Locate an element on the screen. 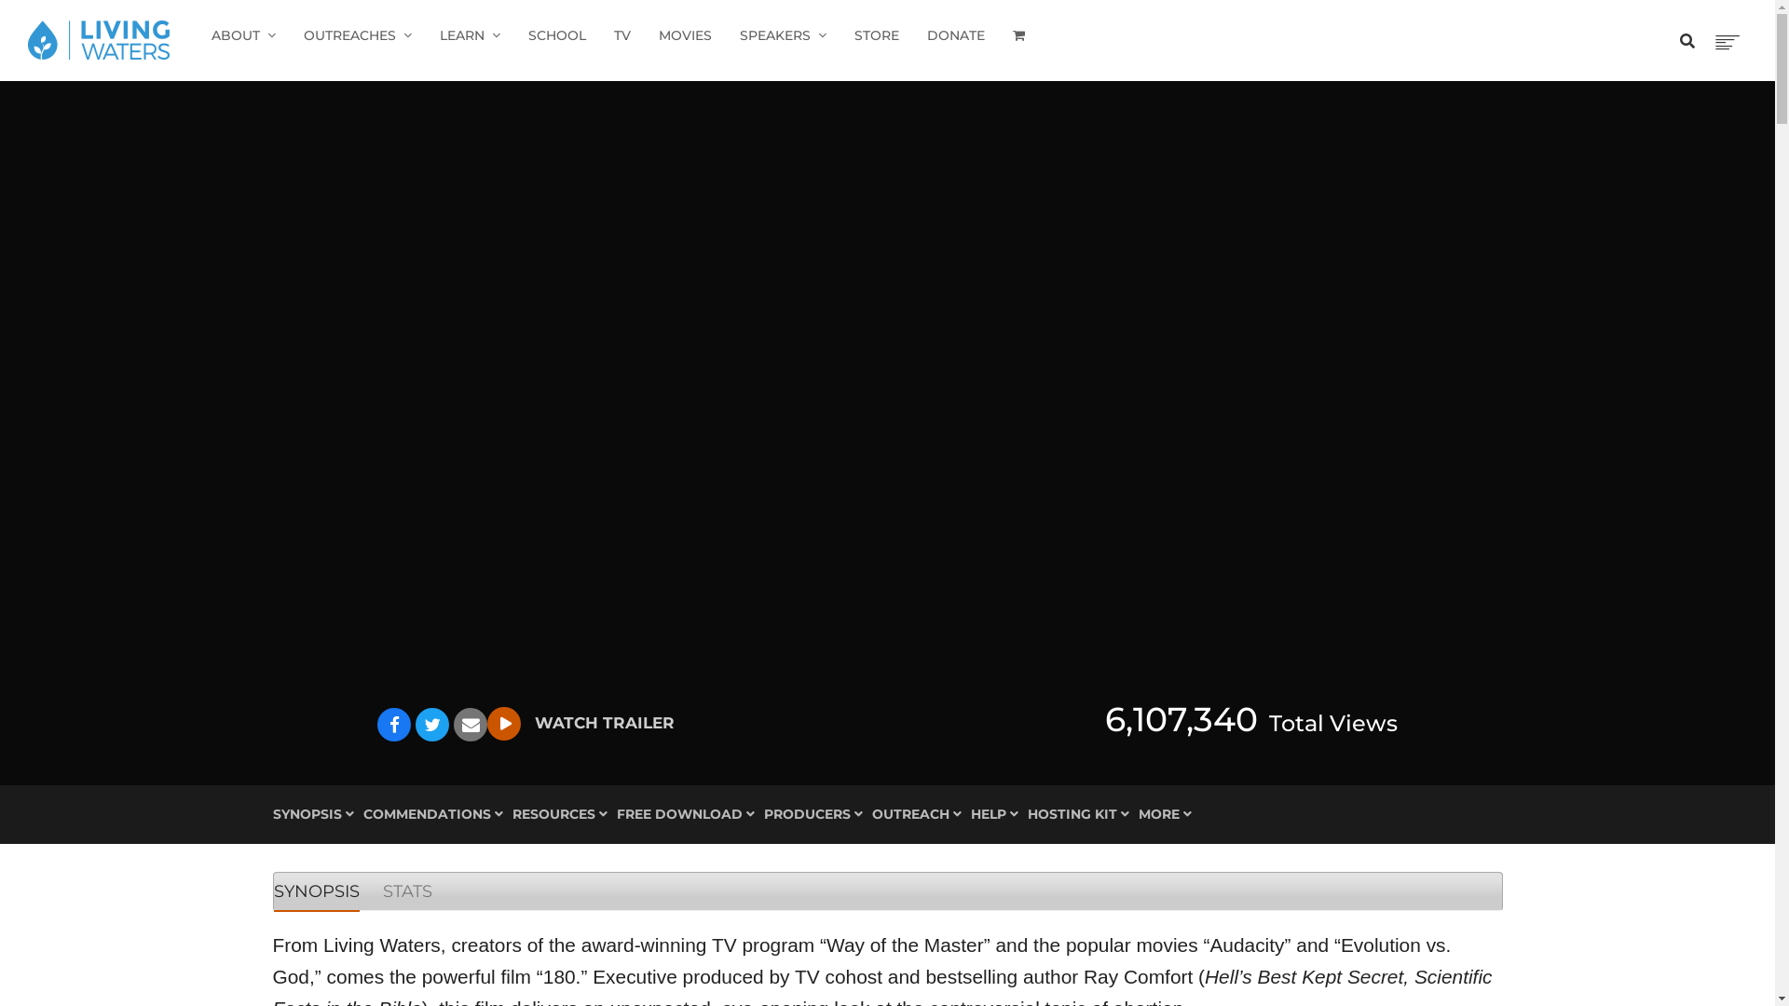 The height and width of the screenshot is (1006, 1789). Evolution vs. God is located at coordinates (861, 961).